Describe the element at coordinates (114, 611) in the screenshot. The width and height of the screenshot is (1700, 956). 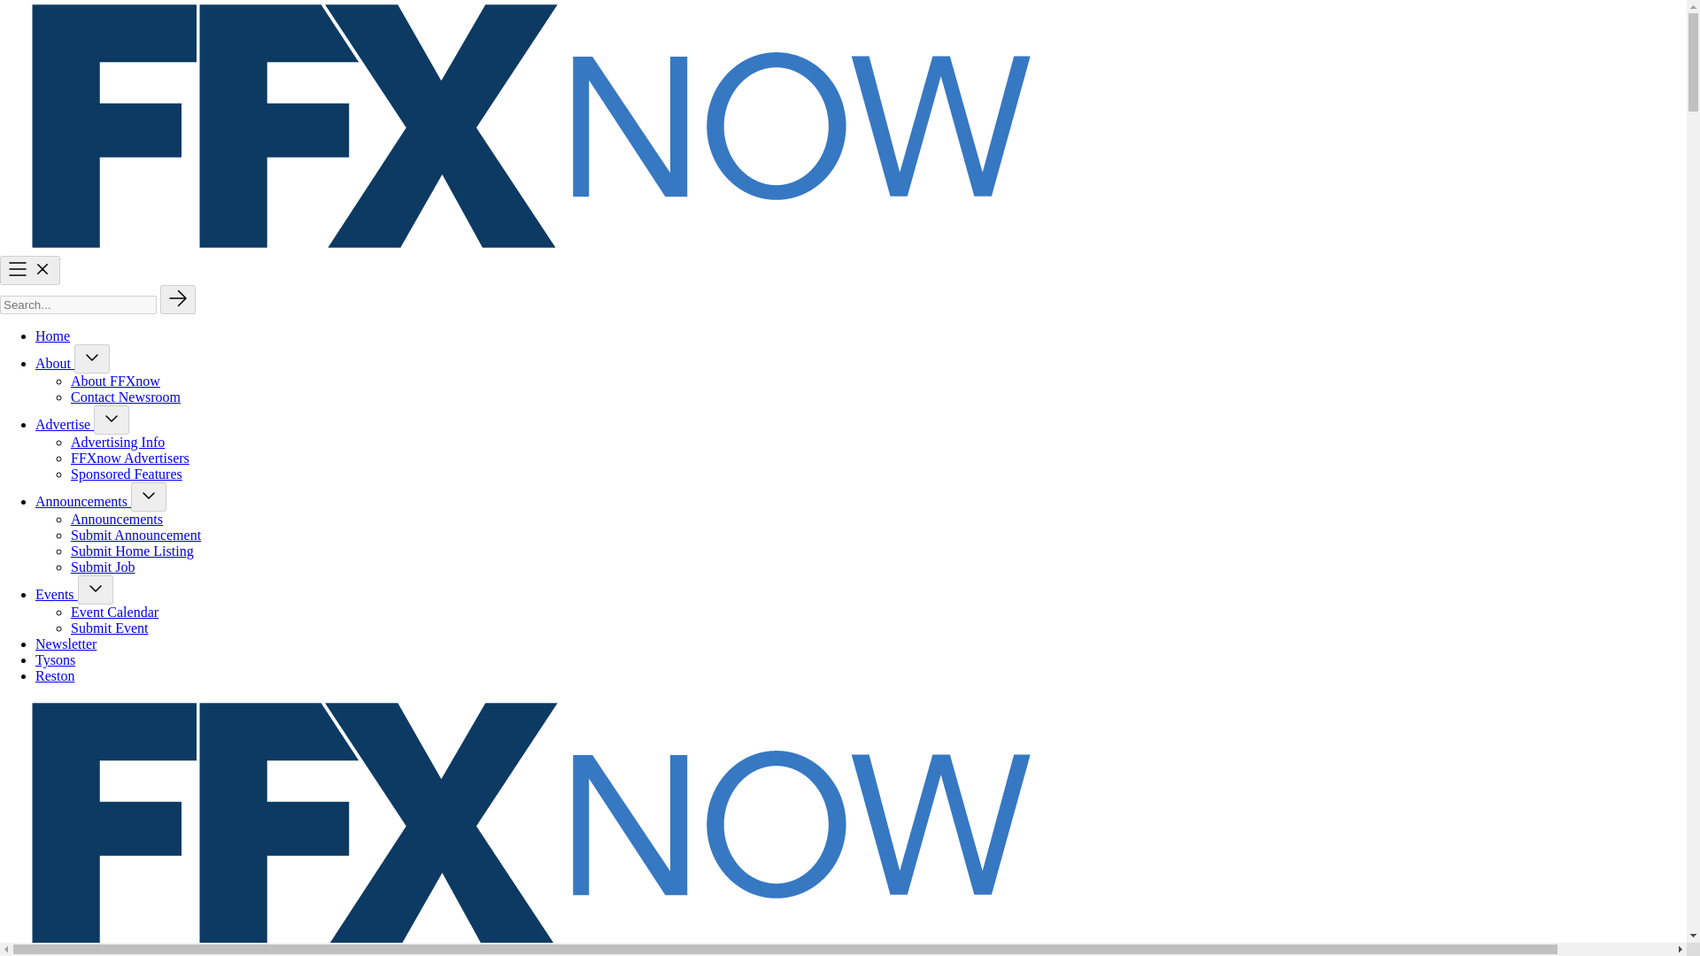
I see `Event Calendar` at that location.